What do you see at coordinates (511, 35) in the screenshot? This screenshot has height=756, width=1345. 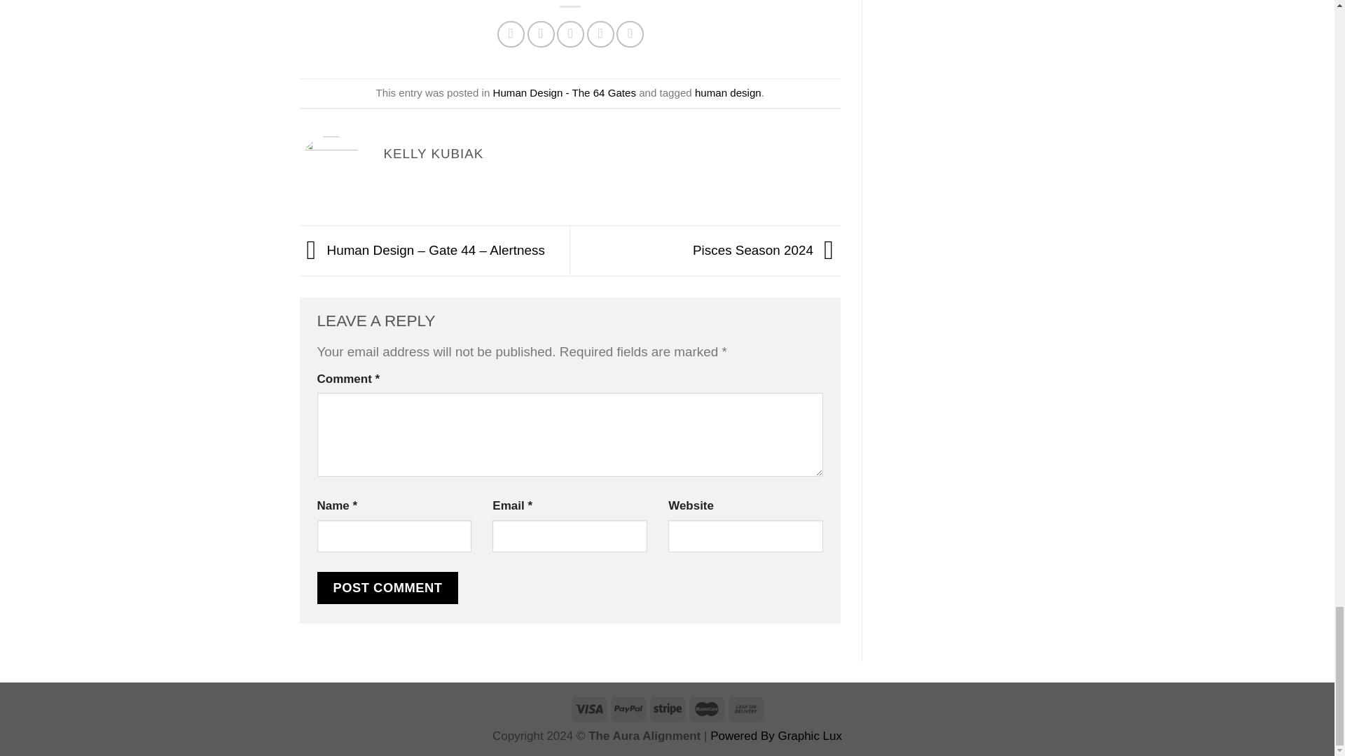 I see `Share on Facebook` at bounding box center [511, 35].